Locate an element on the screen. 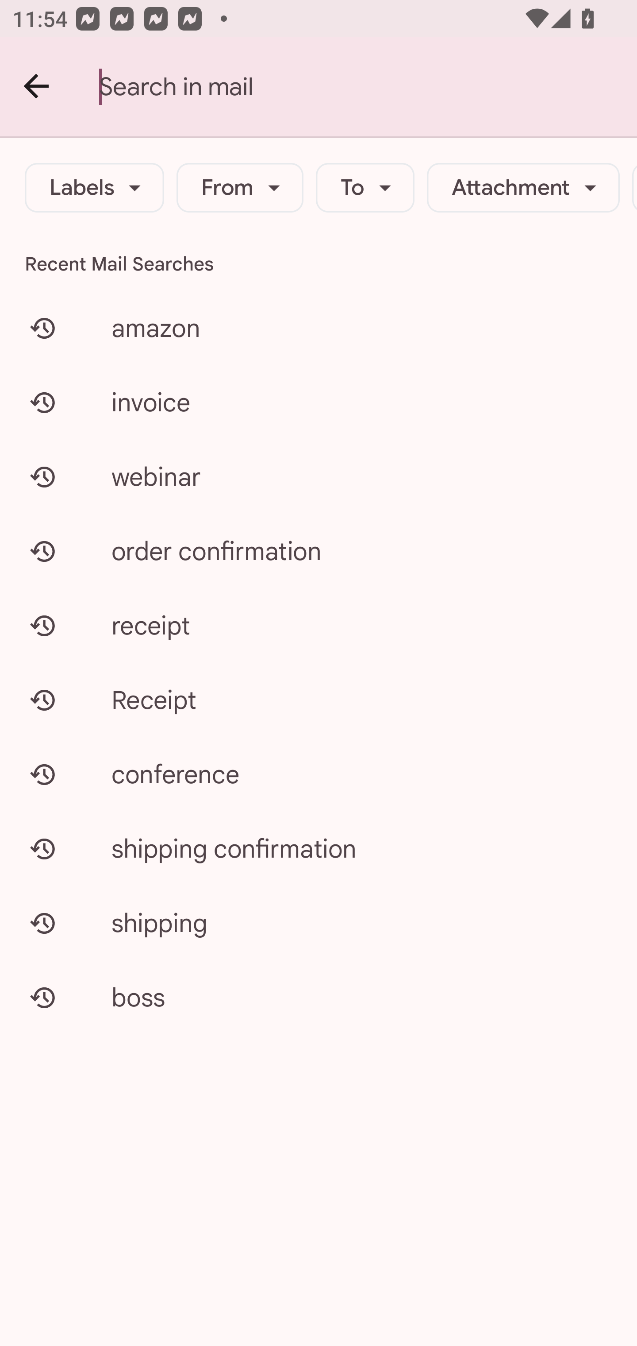 The height and width of the screenshot is (1346, 637). shipping Suggestion: shipping is located at coordinates (318, 923).